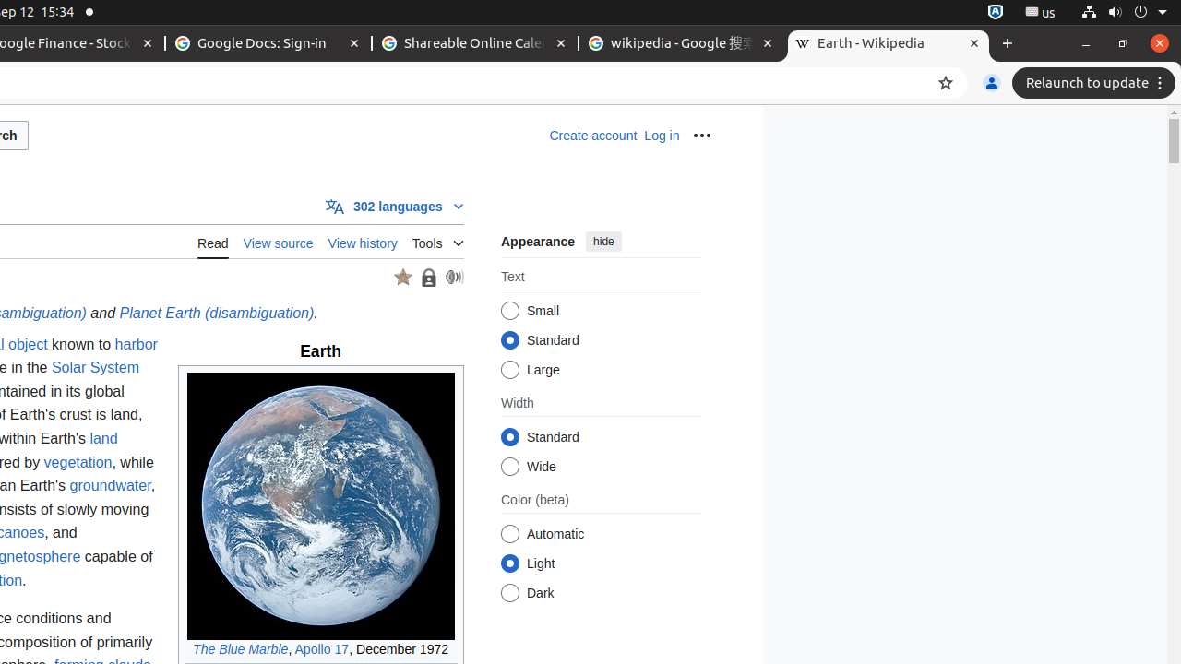 The width and height of the screenshot is (1181, 664). Describe the element at coordinates (475, 44) in the screenshot. I see `Shareable Online Calendar and Scheduling - Google Calendar - Memory usage - 88.5 MB` at that location.